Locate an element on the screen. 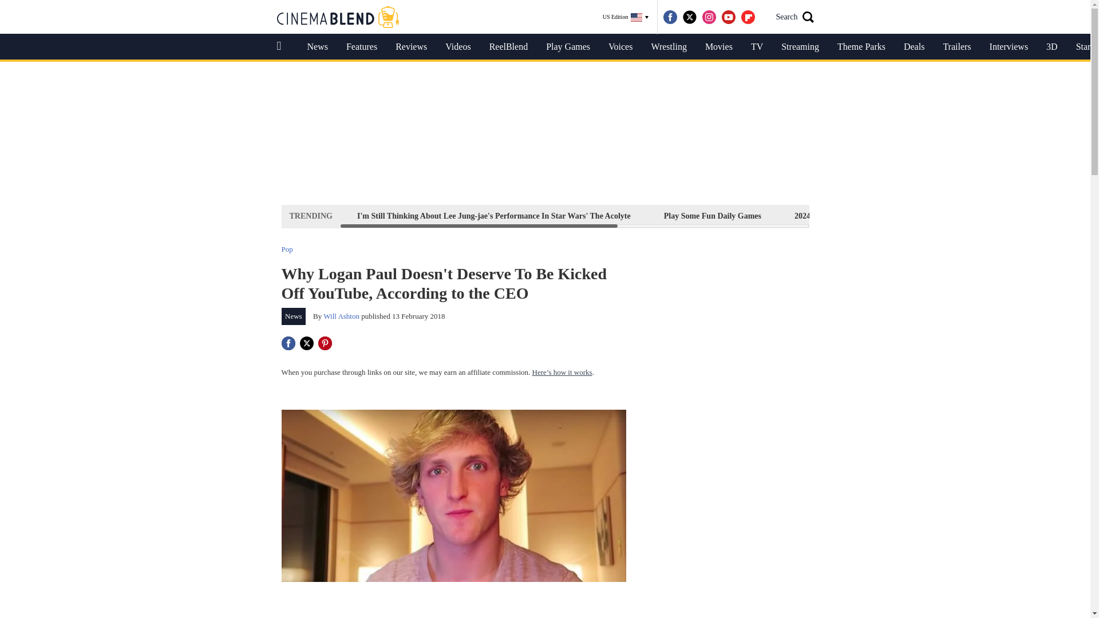 This screenshot has width=1099, height=618. Features is located at coordinates (362, 47).